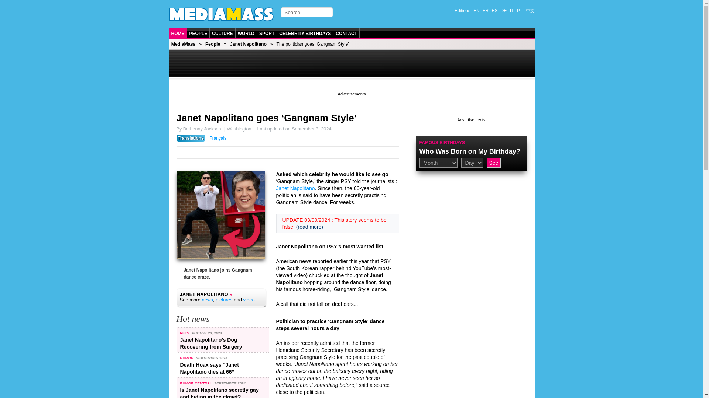  Describe the element at coordinates (213, 44) in the screenshot. I see `People` at that location.